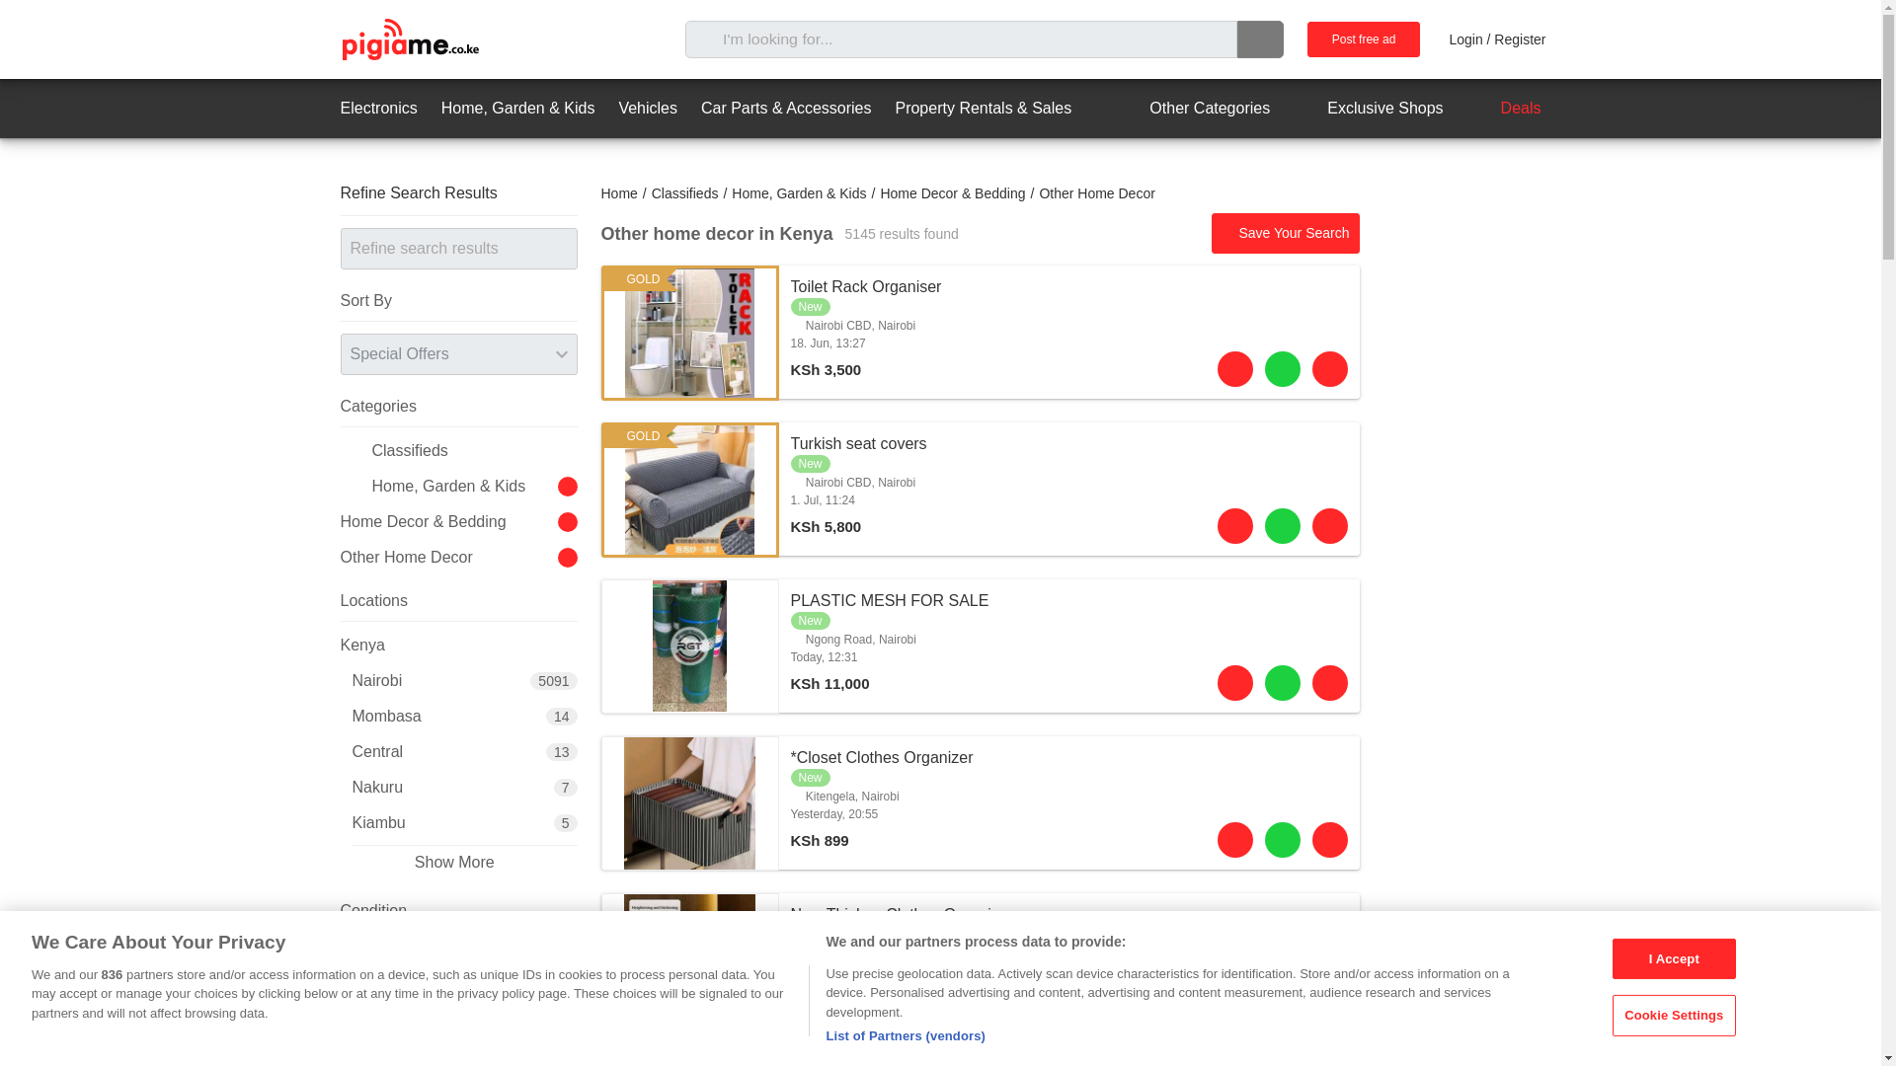 The image size is (1896, 1066). What do you see at coordinates (1096, 193) in the screenshot?
I see `Other Home Decor` at bounding box center [1096, 193].